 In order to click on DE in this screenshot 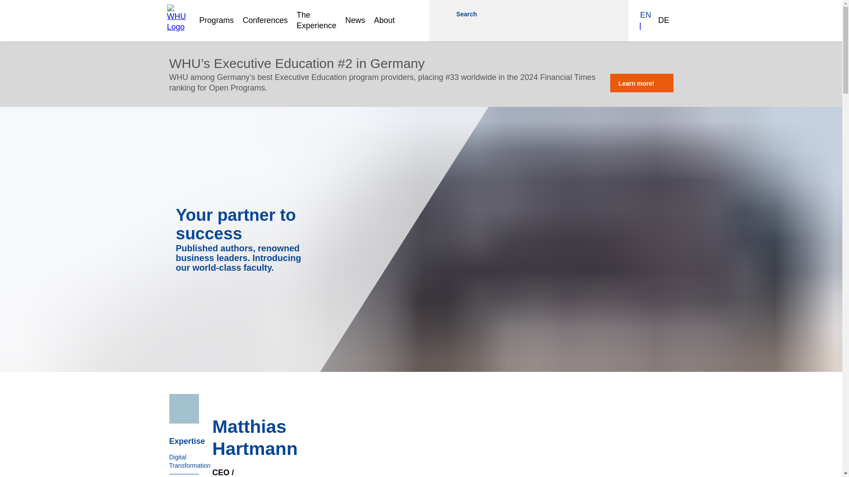, I will do `click(665, 20)`.